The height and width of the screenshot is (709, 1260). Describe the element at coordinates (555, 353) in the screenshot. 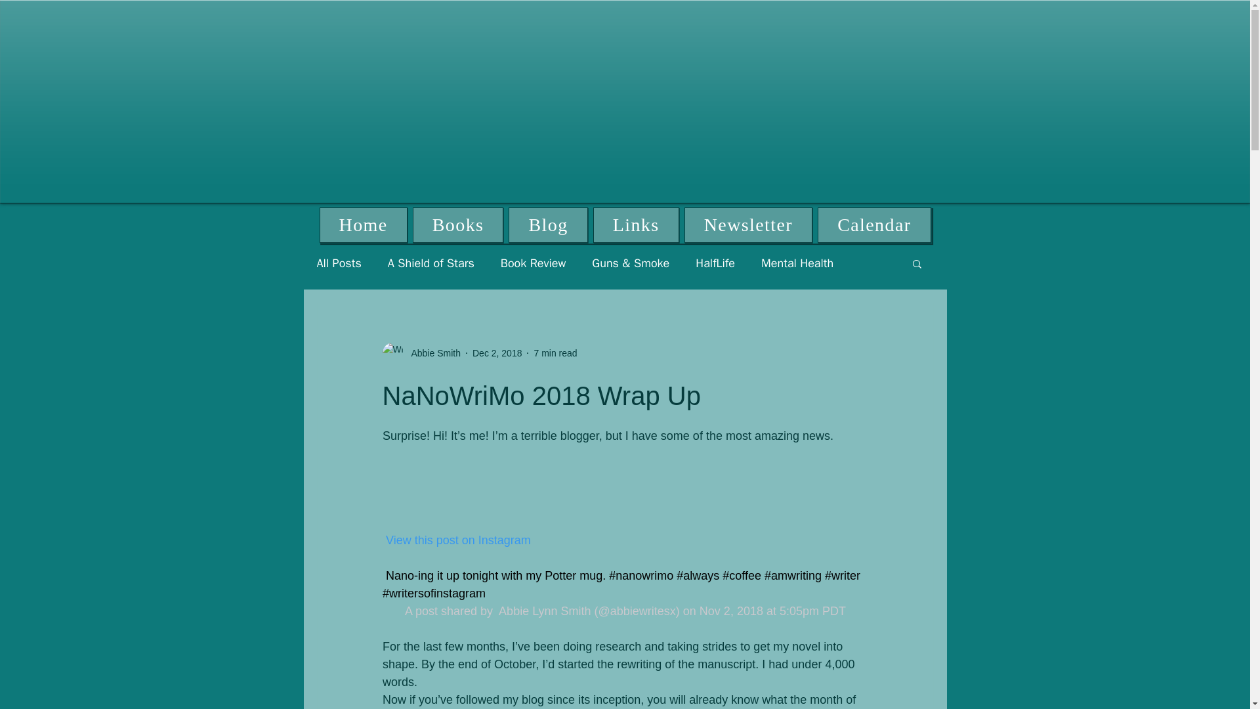

I see `7 min read` at that location.